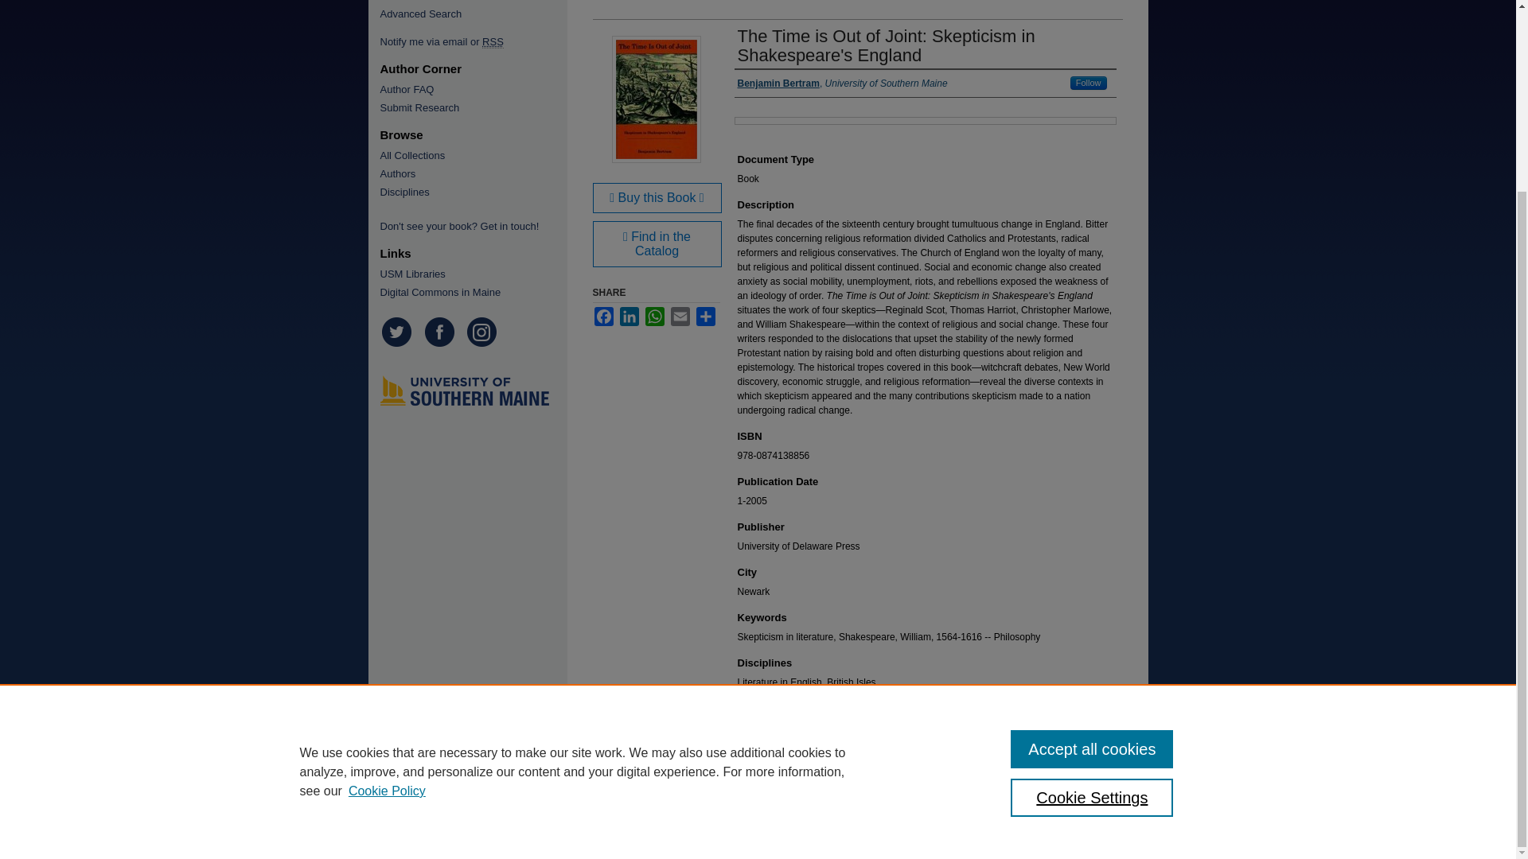 This screenshot has height=859, width=1528. Describe the element at coordinates (470, 89) in the screenshot. I see `Author FAQ` at that location.